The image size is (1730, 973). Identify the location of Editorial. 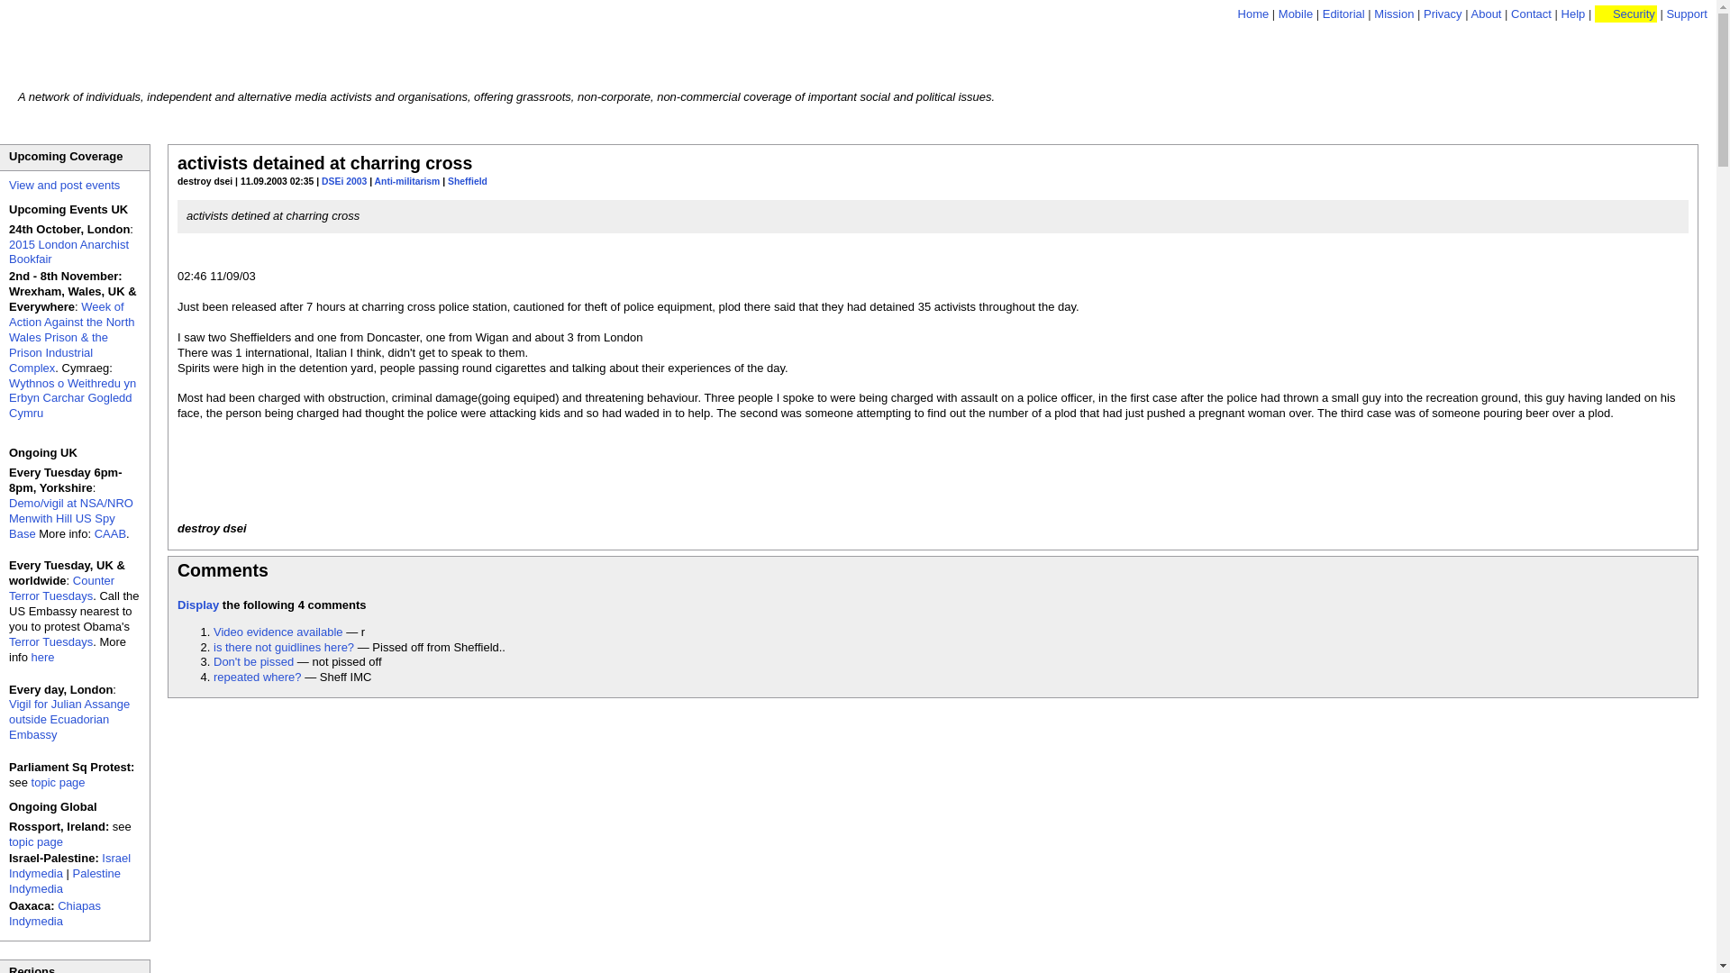
(1343, 13).